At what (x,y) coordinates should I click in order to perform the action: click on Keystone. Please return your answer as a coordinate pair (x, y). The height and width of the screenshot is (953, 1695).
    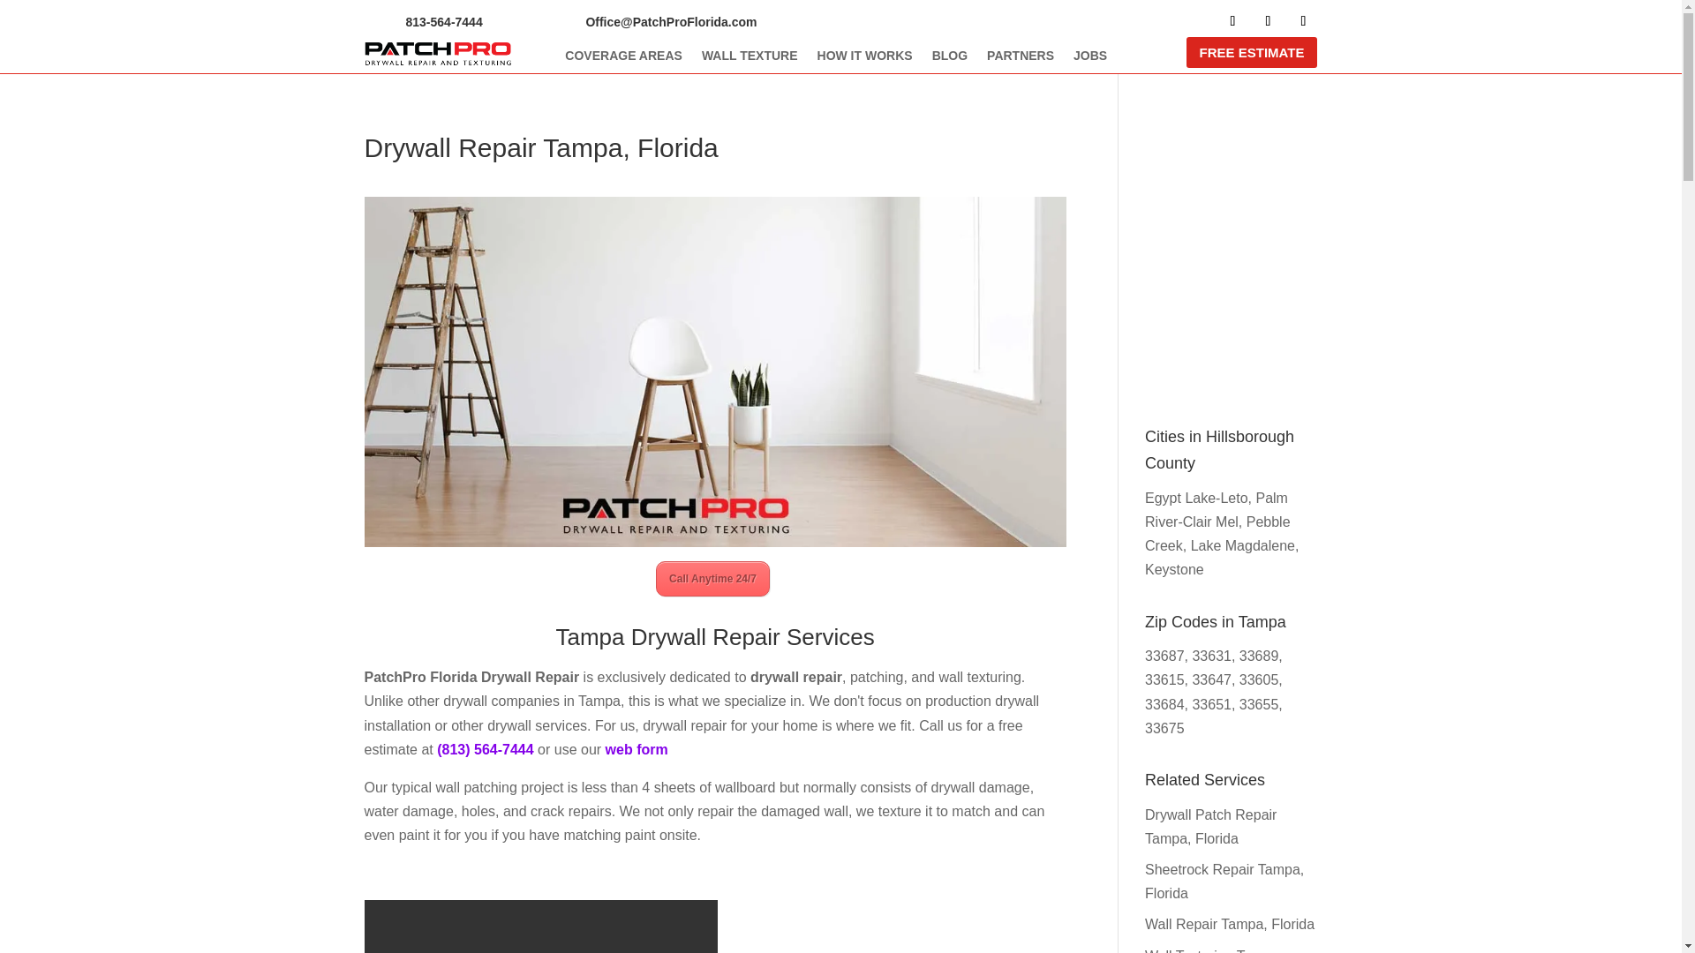
    Looking at the image, I should click on (1174, 570).